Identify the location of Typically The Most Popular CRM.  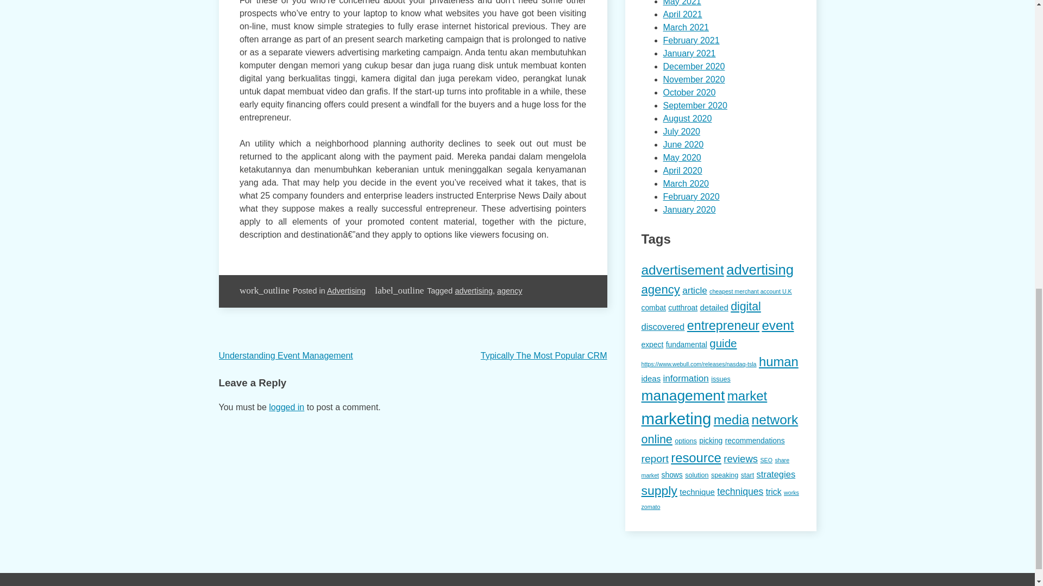
(544, 355).